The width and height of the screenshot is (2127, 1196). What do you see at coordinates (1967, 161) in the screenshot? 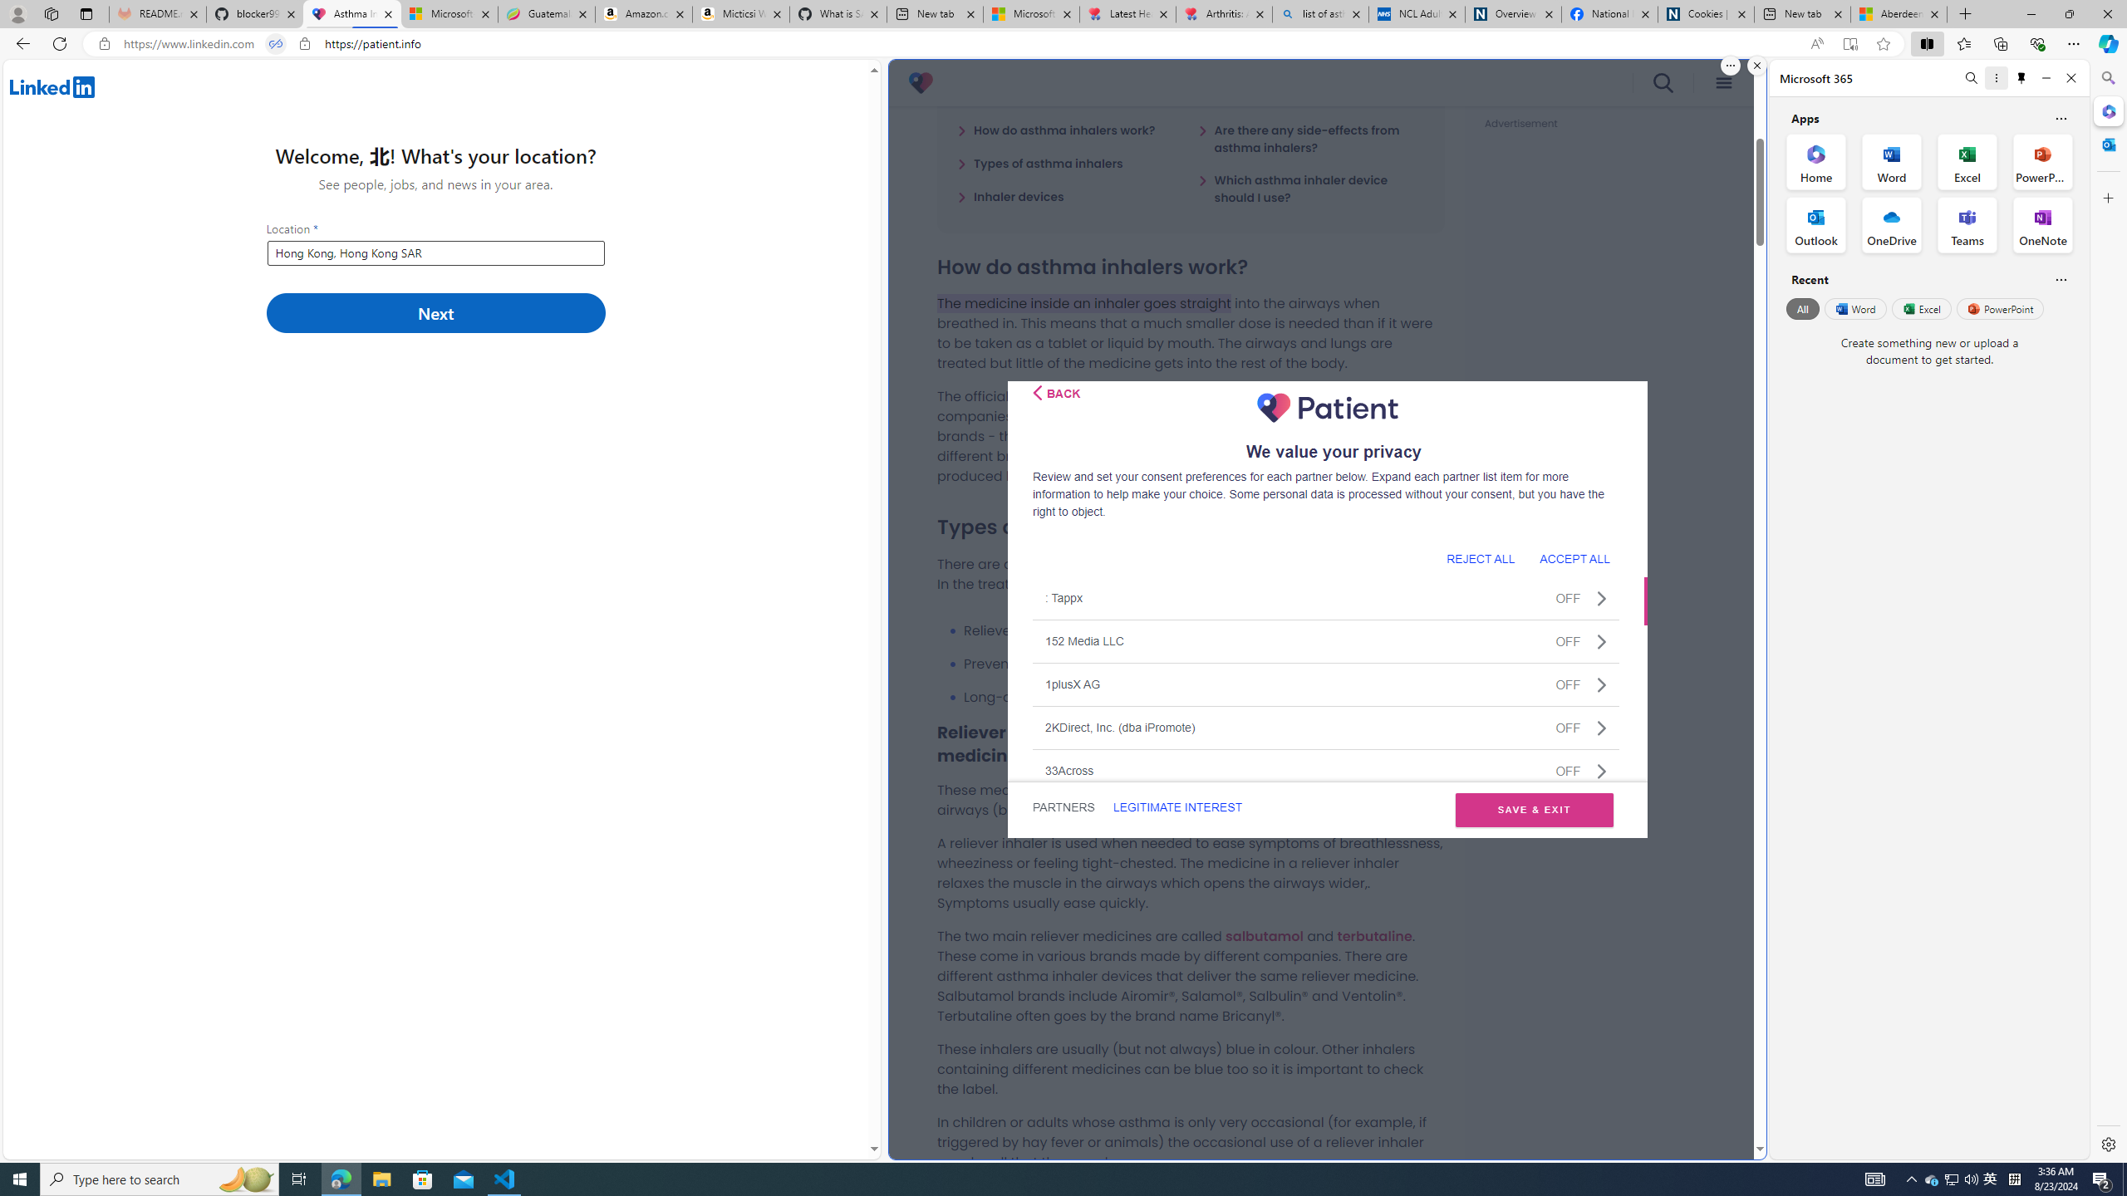
I see `Excel Office App` at bounding box center [1967, 161].